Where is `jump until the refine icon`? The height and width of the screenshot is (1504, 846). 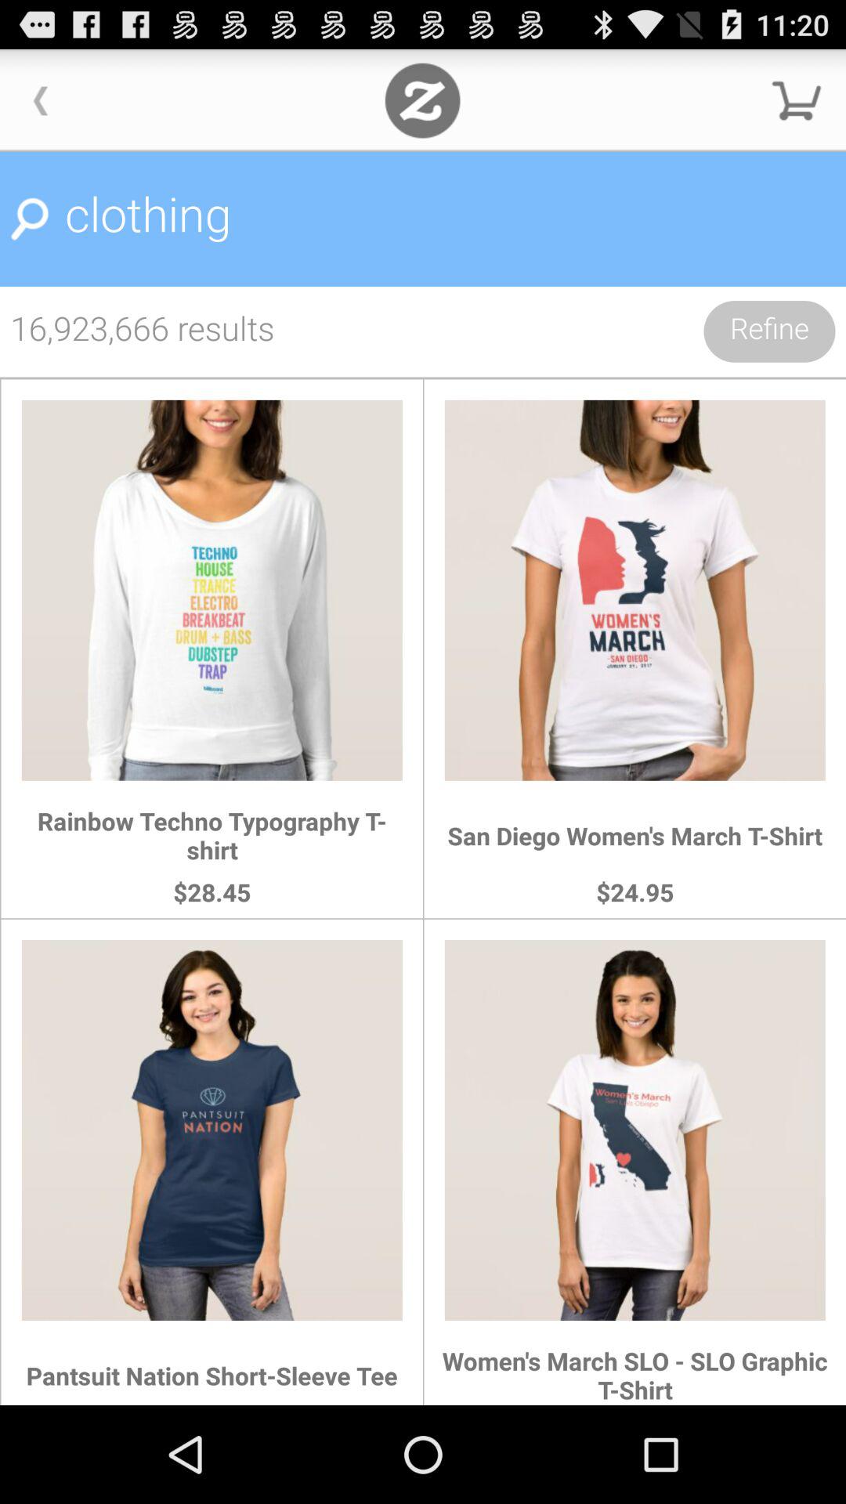 jump until the refine icon is located at coordinates (769, 331).